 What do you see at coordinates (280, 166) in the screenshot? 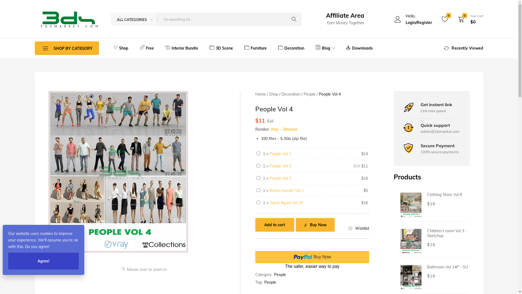
I see `People Vol 3` at bounding box center [280, 166].